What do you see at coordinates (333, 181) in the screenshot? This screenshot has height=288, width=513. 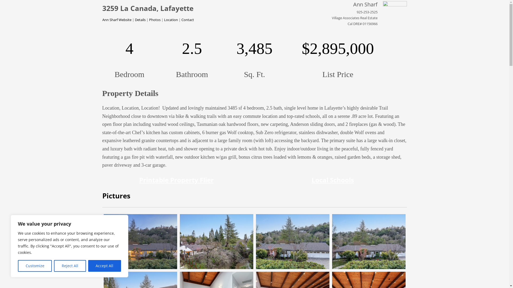 I see `Local Schools` at bounding box center [333, 181].